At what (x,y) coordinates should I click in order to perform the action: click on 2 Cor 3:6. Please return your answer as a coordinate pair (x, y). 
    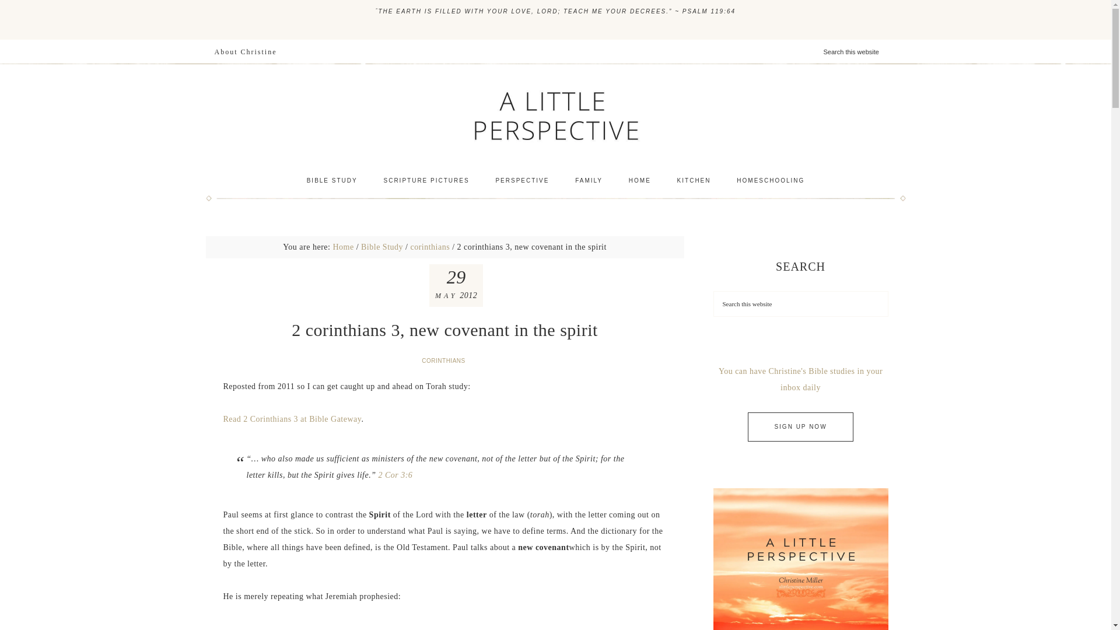
    Looking at the image, I should click on (395, 475).